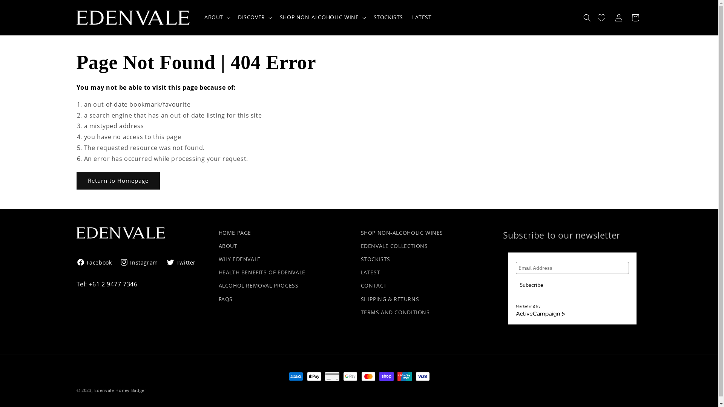 This screenshot has height=407, width=724. What do you see at coordinates (370, 272) in the screenshot?
I see `LATEST` at bounding box center [370, 272].